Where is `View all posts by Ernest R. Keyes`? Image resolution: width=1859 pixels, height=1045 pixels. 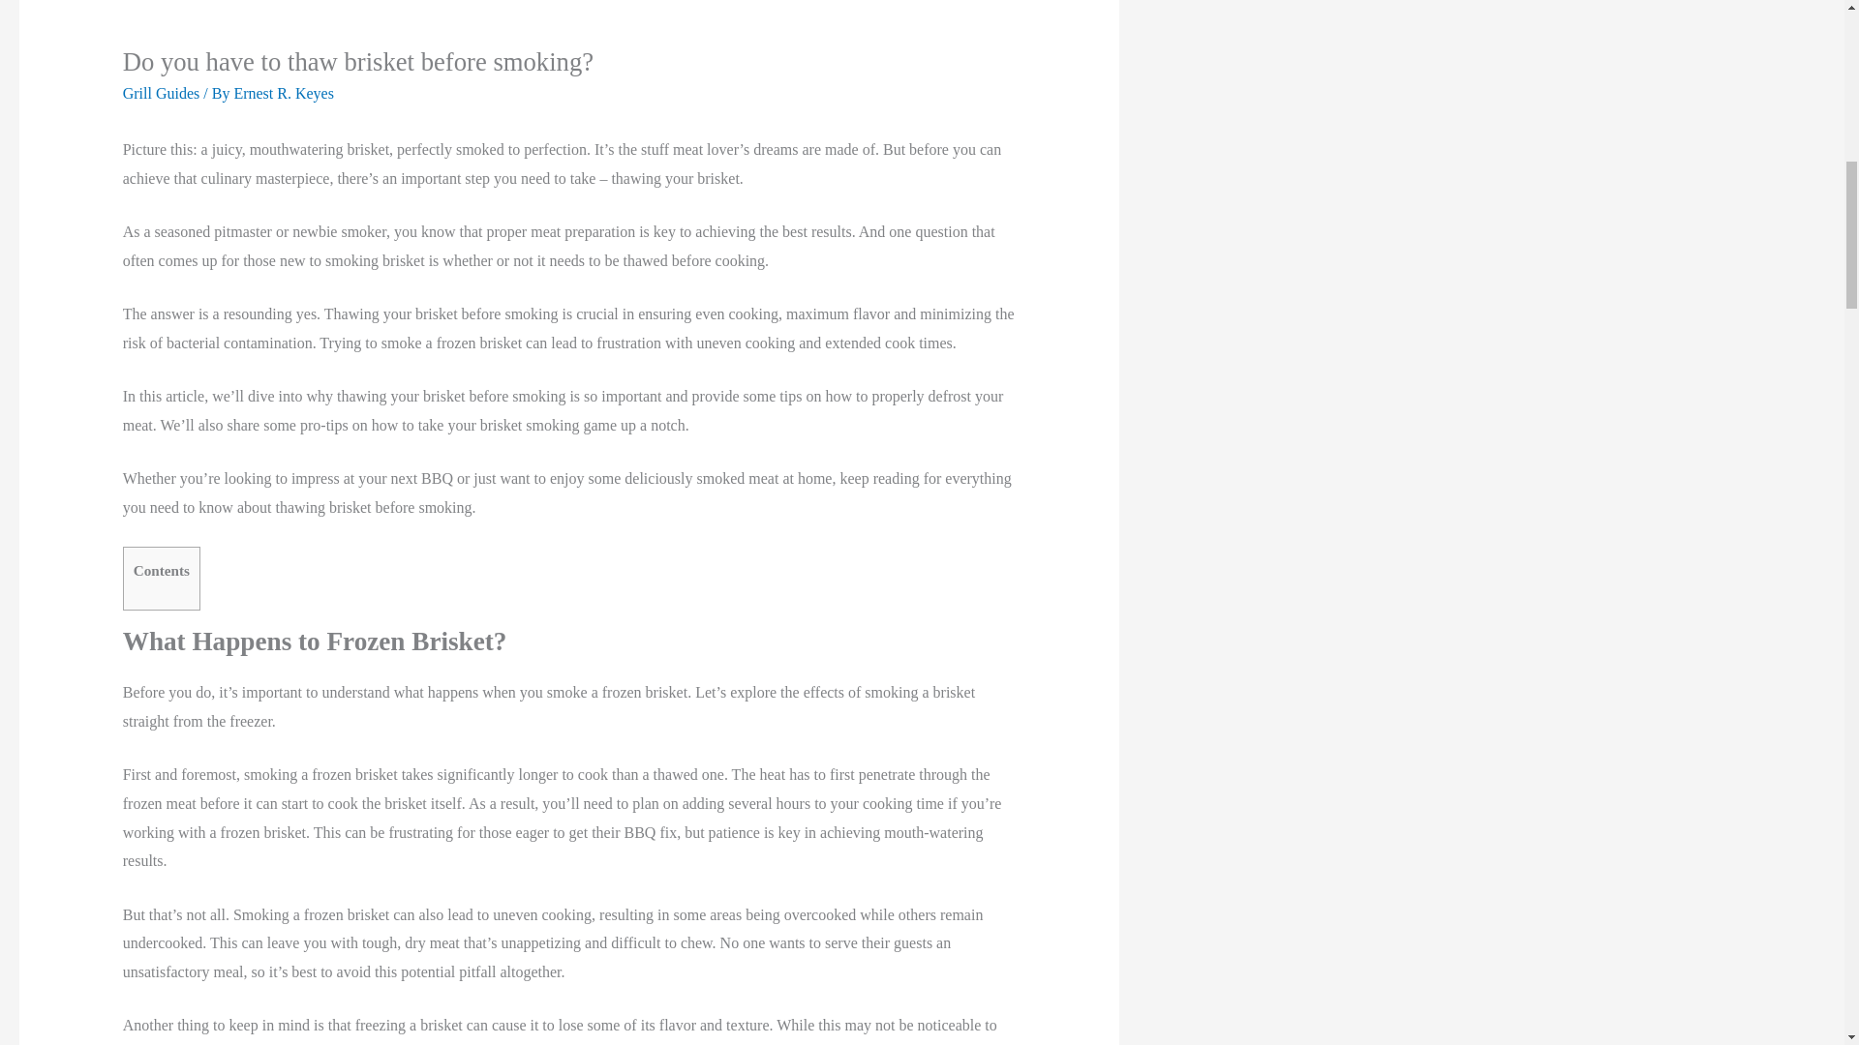
View all posts by Ernest R. Keyes is located at coordinates (284, 93).